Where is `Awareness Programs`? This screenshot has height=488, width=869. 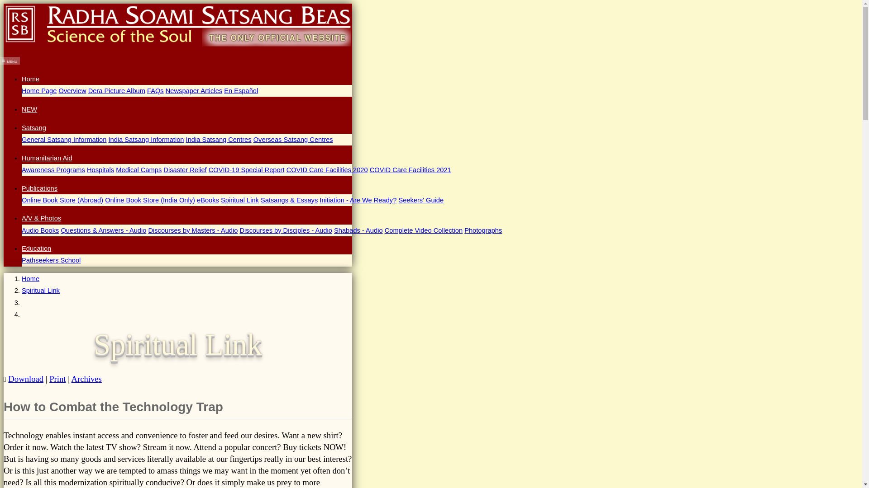
Awareness Programs is located at coordinates (53, 170).